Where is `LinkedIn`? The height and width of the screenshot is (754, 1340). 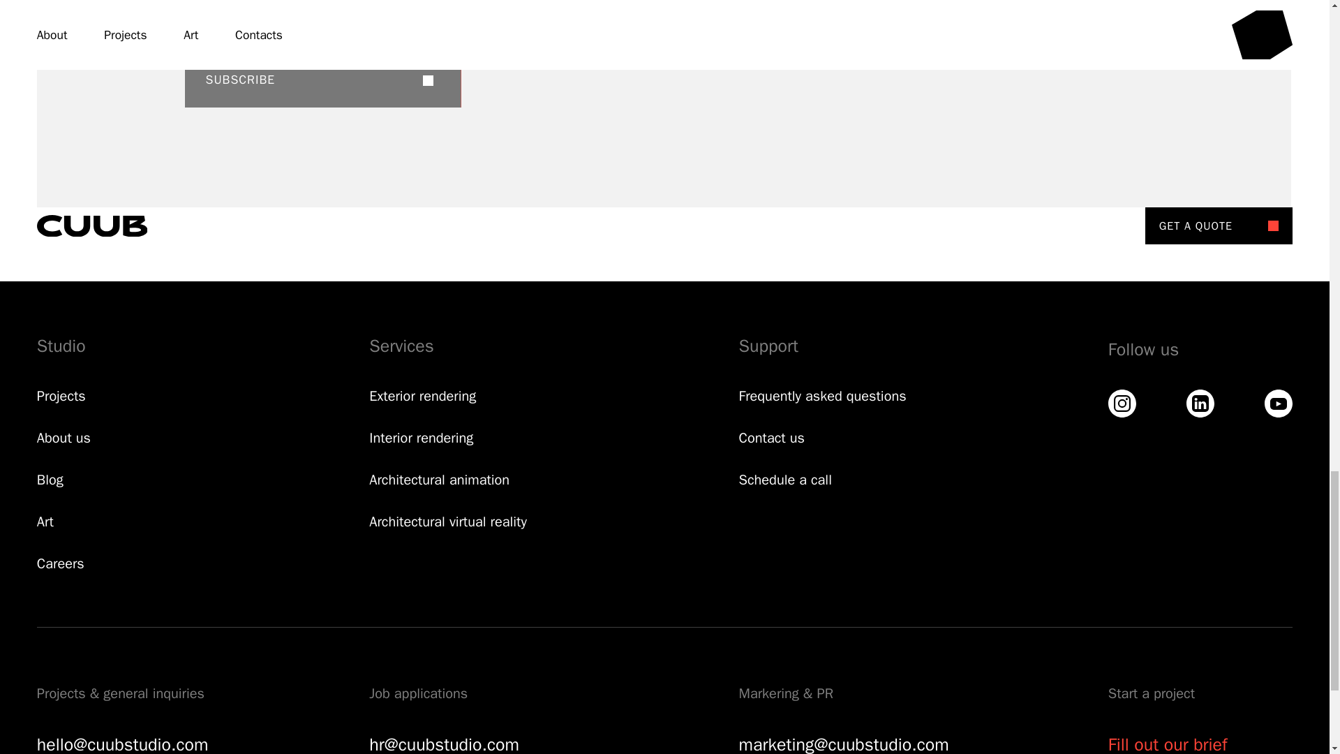
LinkedIn is located at coordinates (1200, 404).